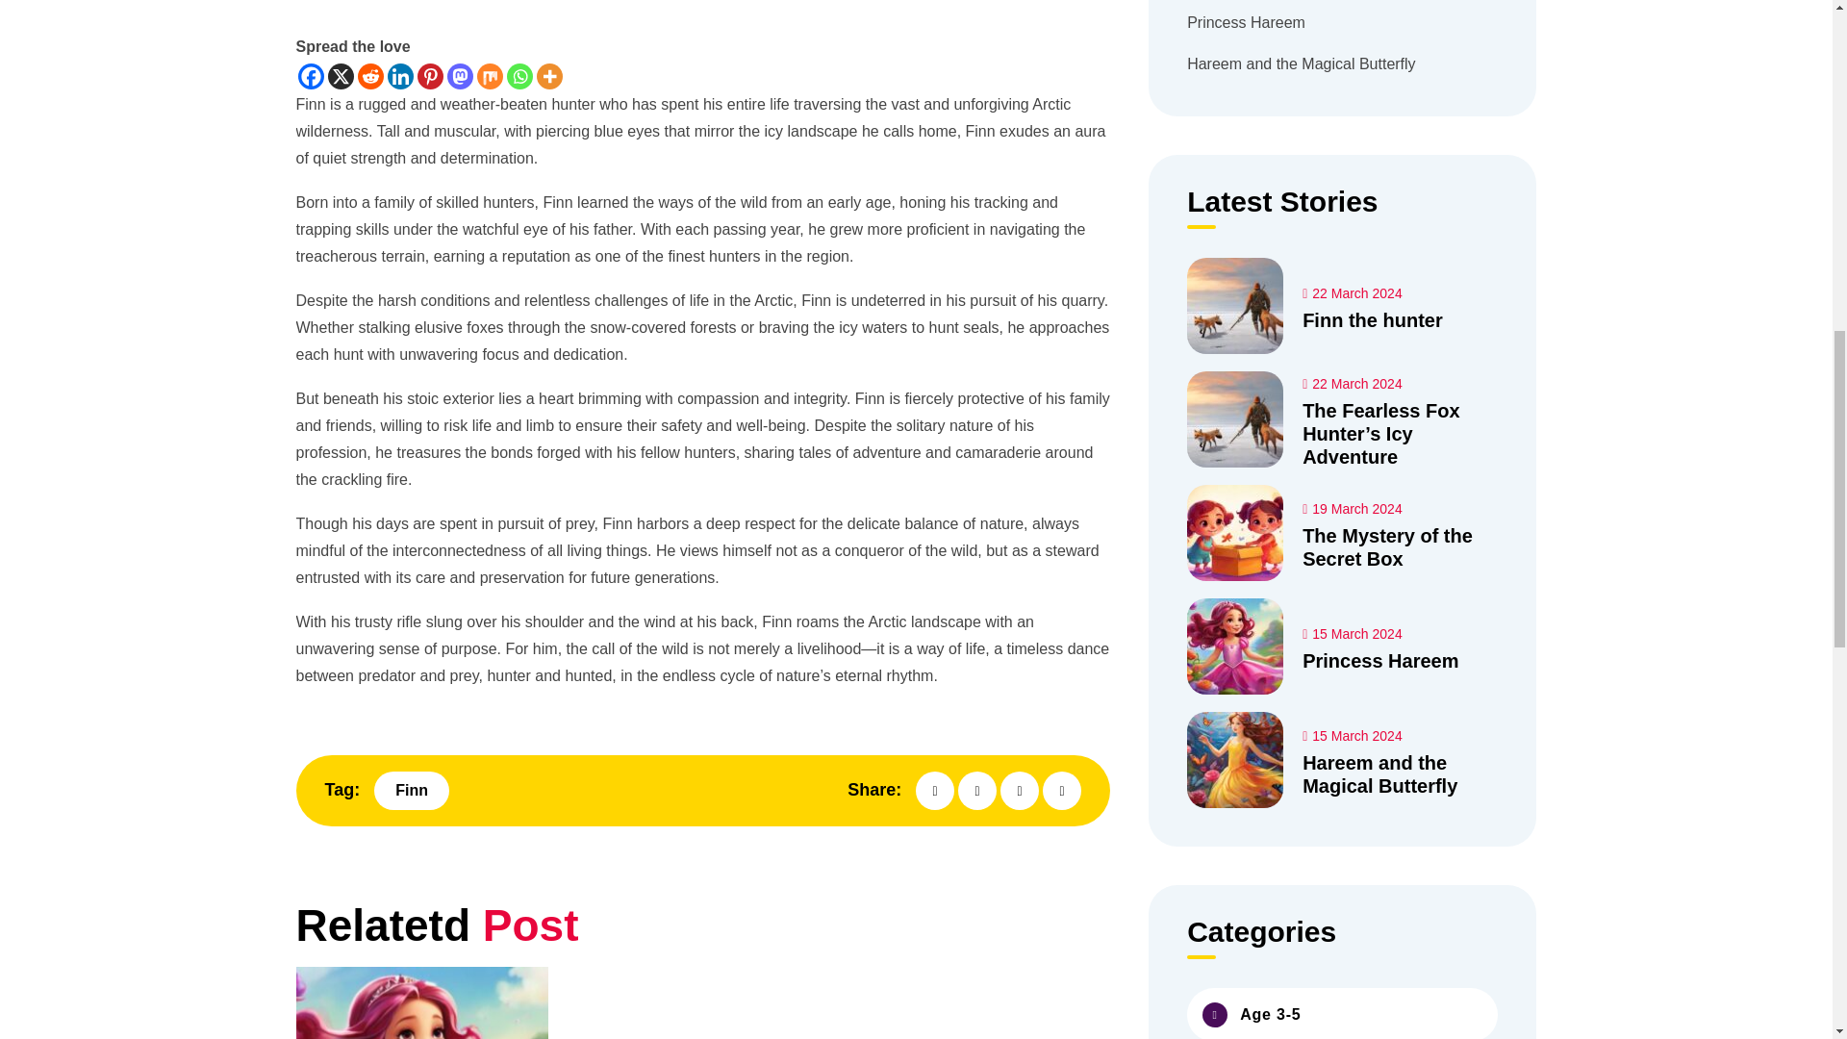 The image size is (1847, 1039). I want to click on Finn, so click(412, 791).